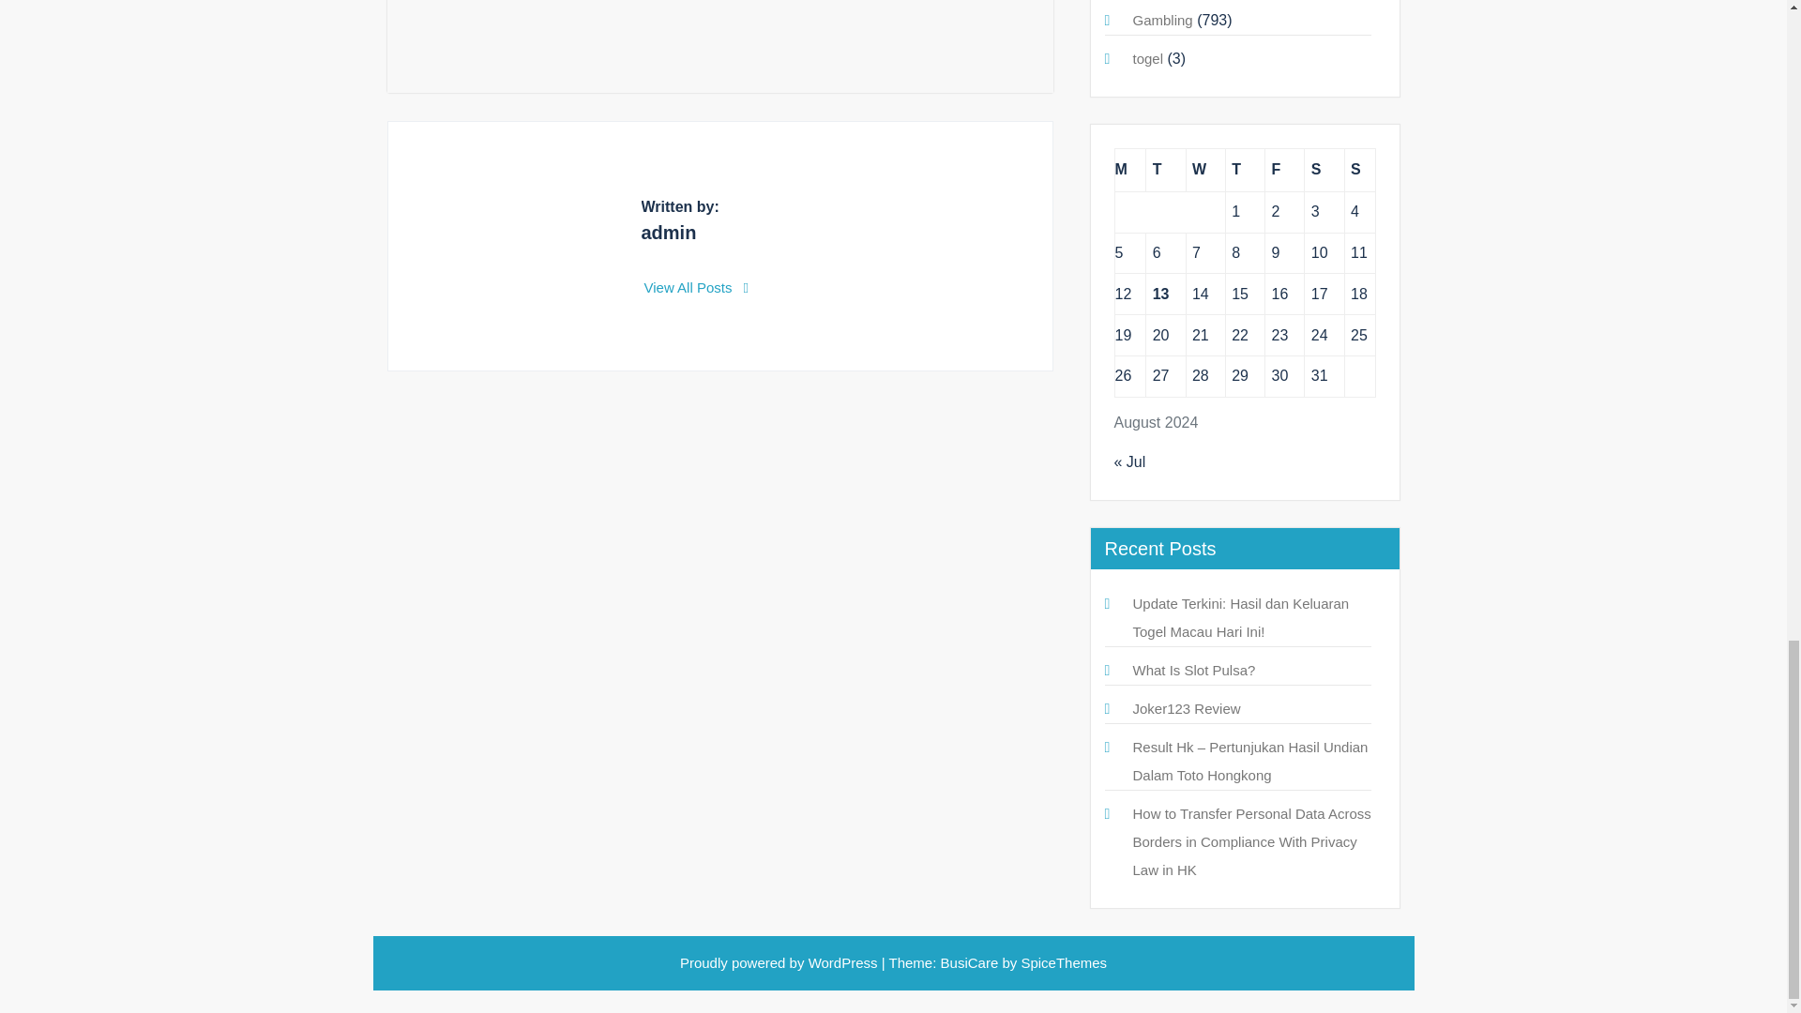 This screenshot has width=1801, height=1013. I want to click on Friday, so click(1285, 170).